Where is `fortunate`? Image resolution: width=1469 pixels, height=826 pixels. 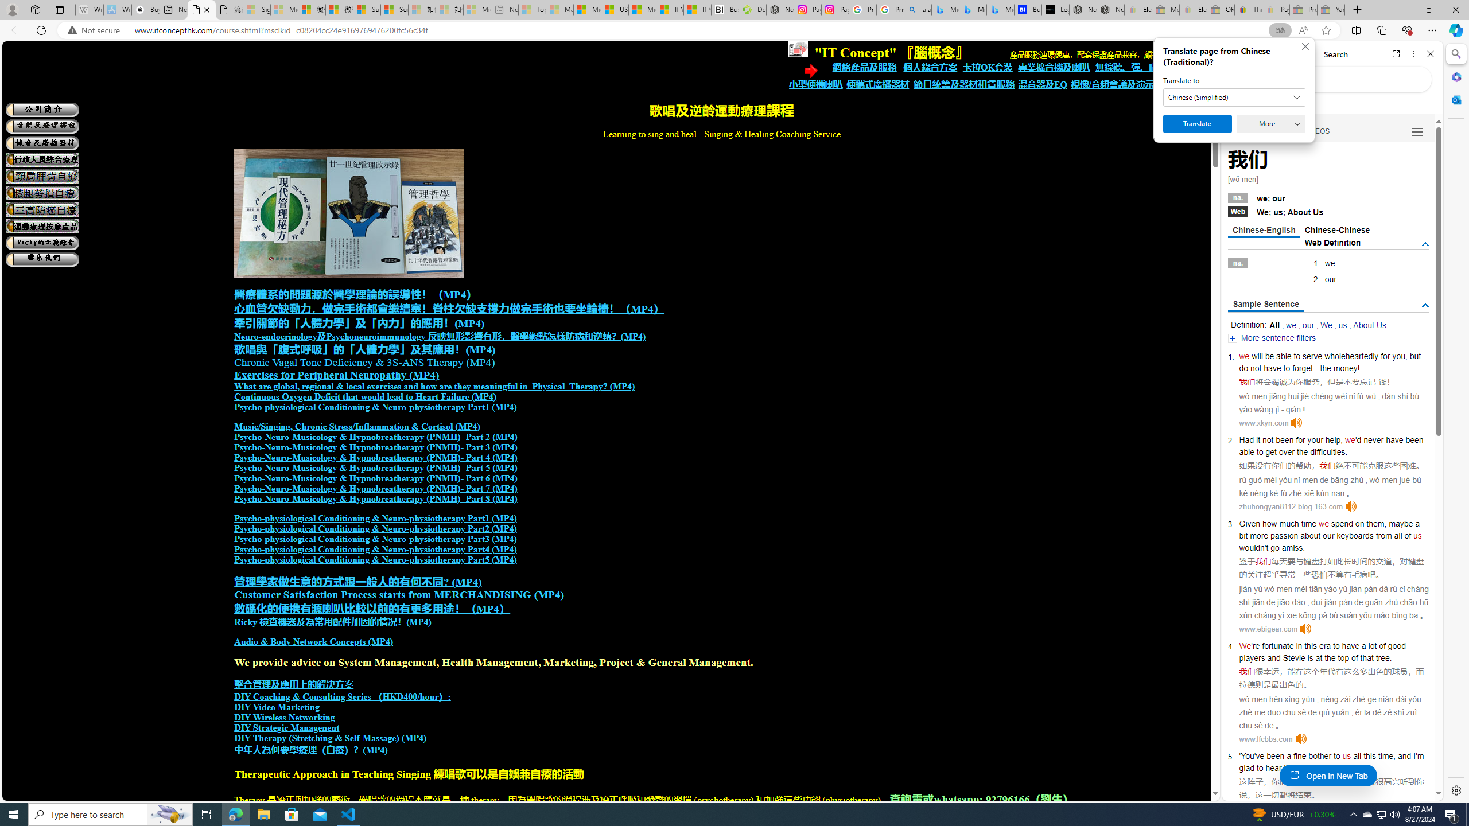
fortunate is located at coordinates (1278, 646).